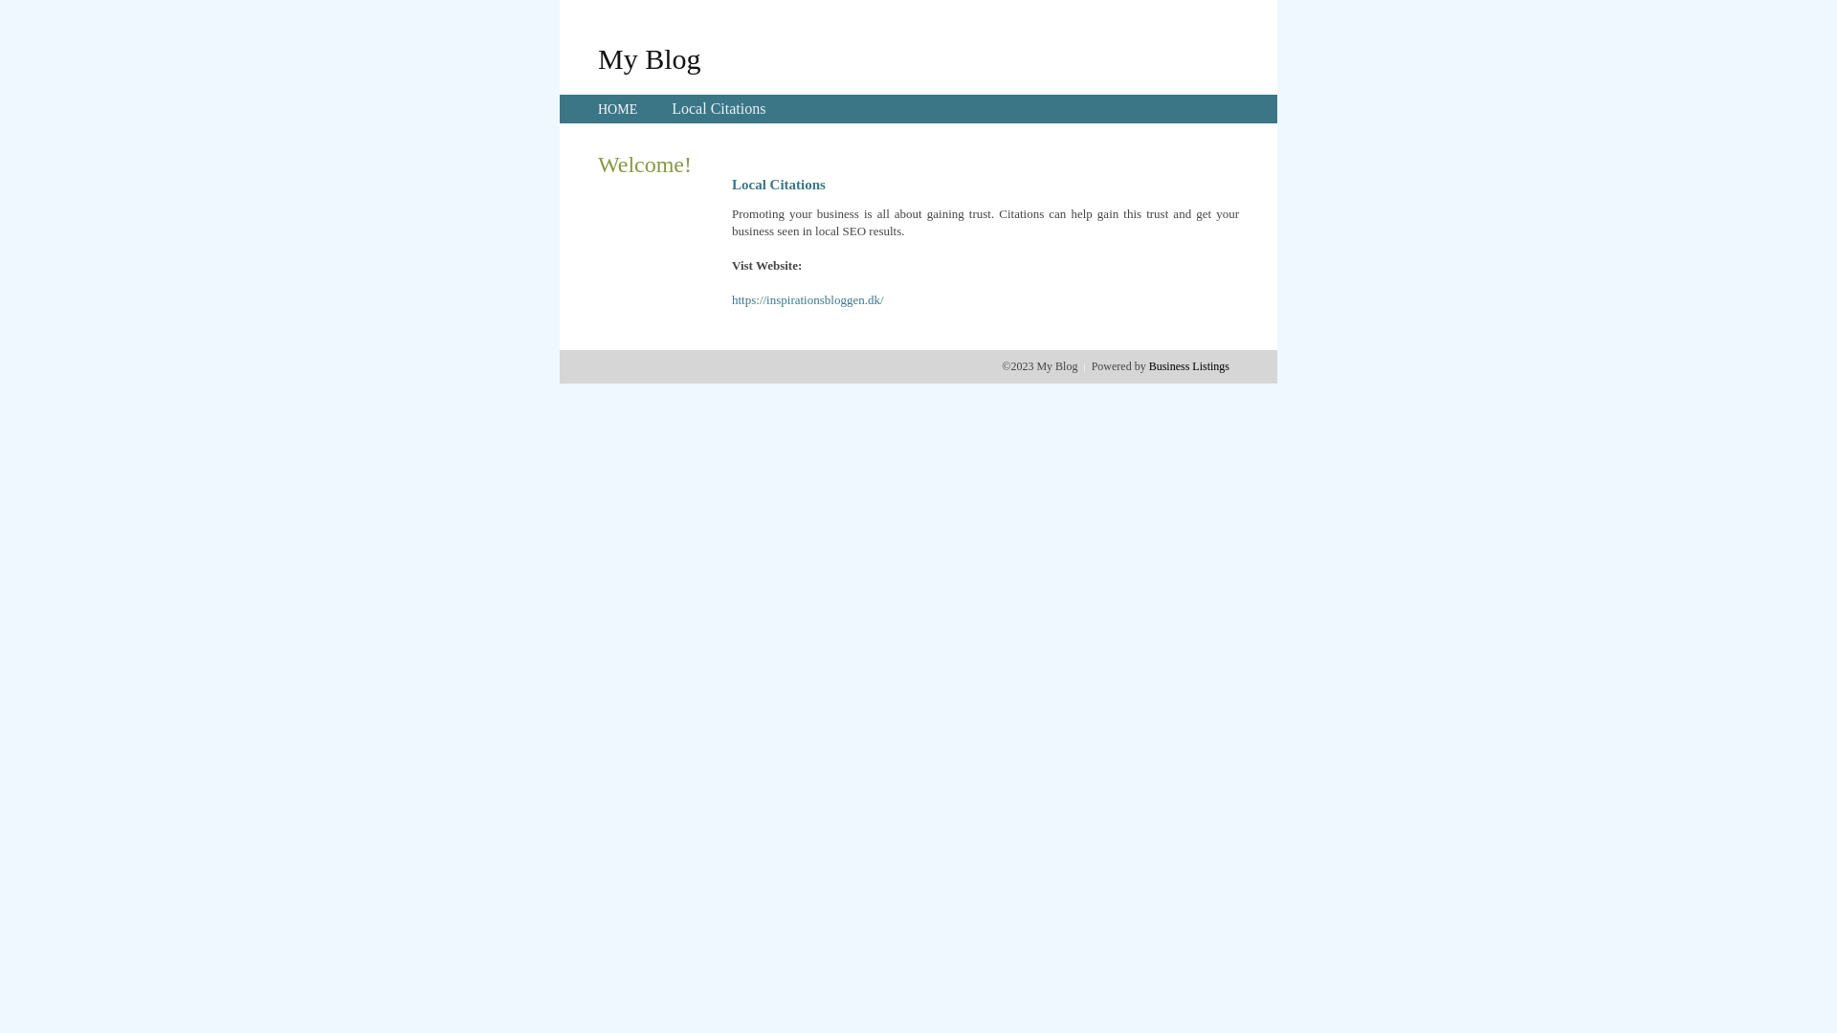  Describe the element at coordinates (618, 109) in the screenshot. I see `HOME` at that location.